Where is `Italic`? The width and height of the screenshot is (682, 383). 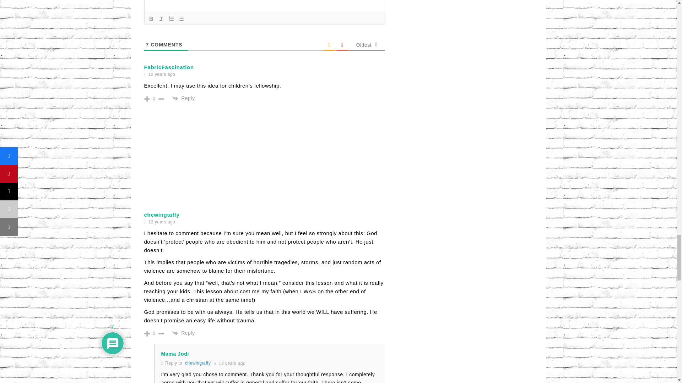
Italic is located at coordinates (161, 18).